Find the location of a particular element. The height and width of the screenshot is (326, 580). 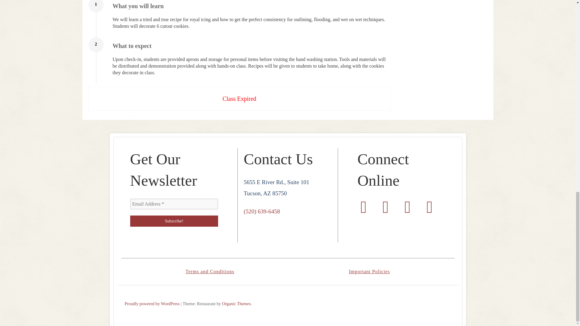

Email Address is located at coordinates (174, 204).